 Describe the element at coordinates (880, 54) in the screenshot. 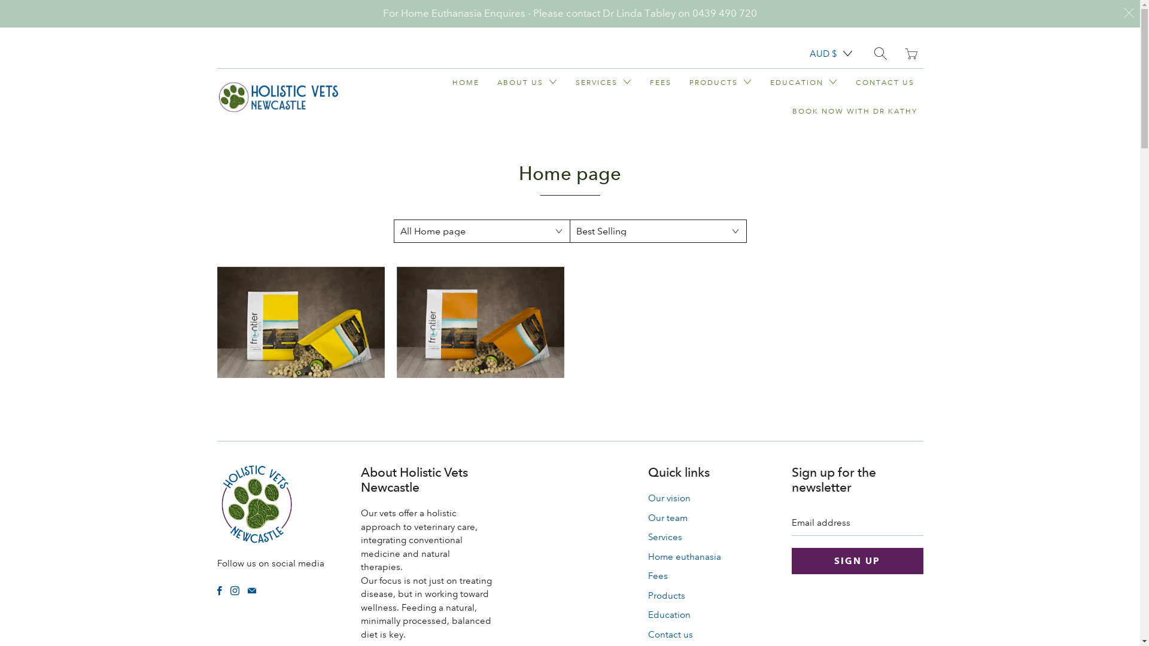

I see `Search` at that location.